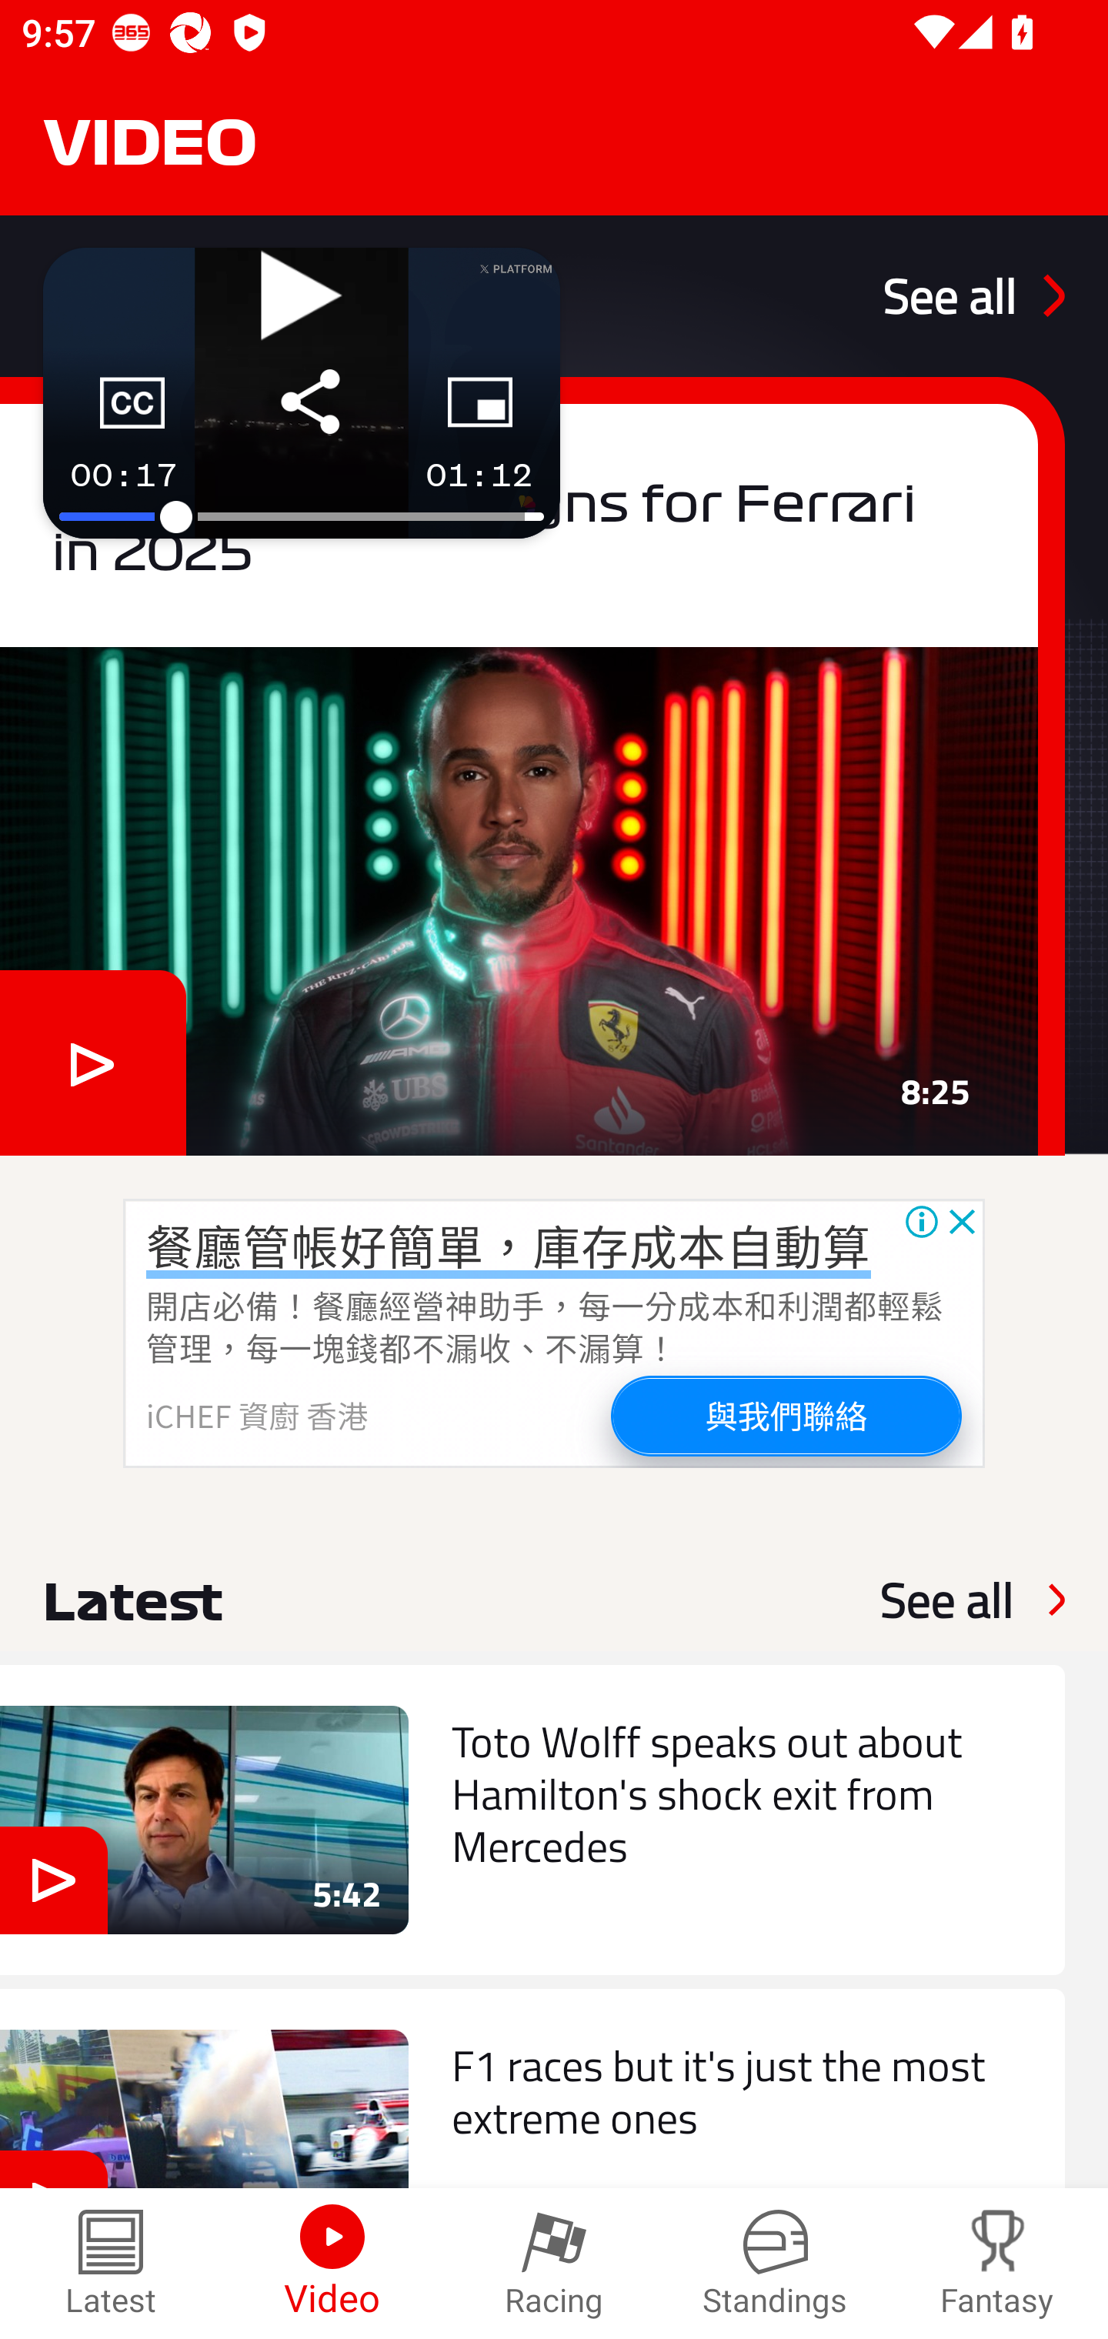  Describe the element at coordinates (532, 2088) in the screenshot. I see `F1 races but it's just the most extreme ones ` at that location.